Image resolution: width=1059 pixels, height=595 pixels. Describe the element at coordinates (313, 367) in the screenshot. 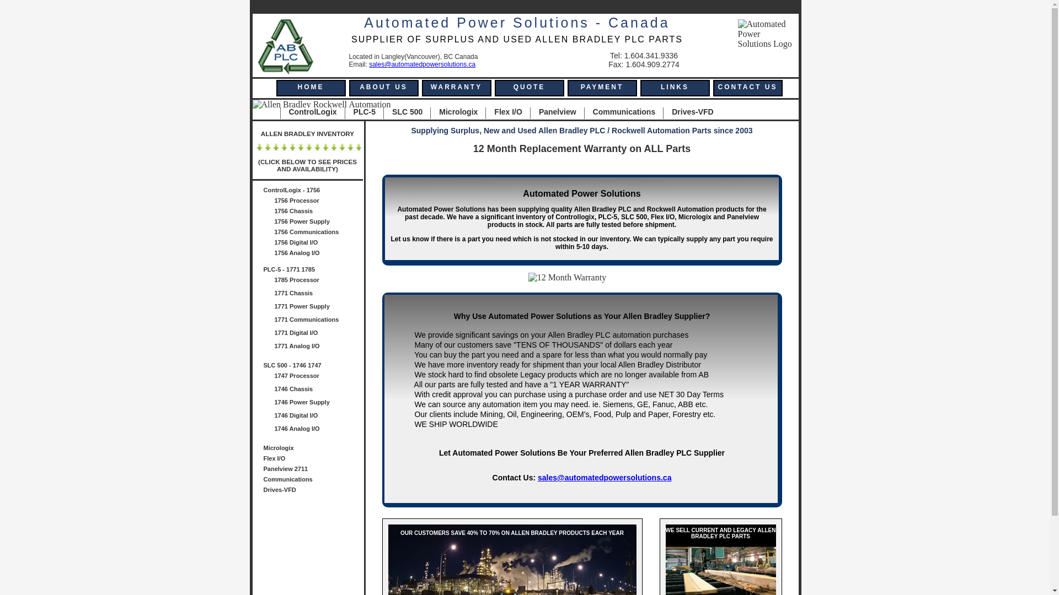

I see `SLC 500 - 1746 1747` at that location.